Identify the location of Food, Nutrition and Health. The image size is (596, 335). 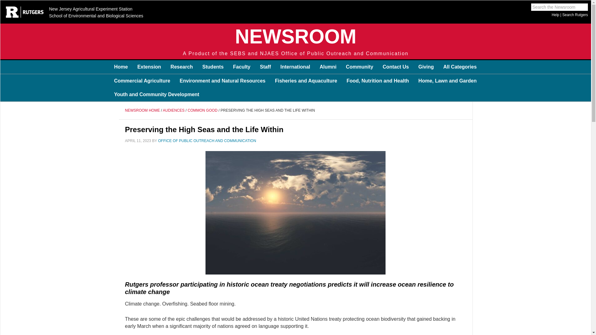
(378, 81).